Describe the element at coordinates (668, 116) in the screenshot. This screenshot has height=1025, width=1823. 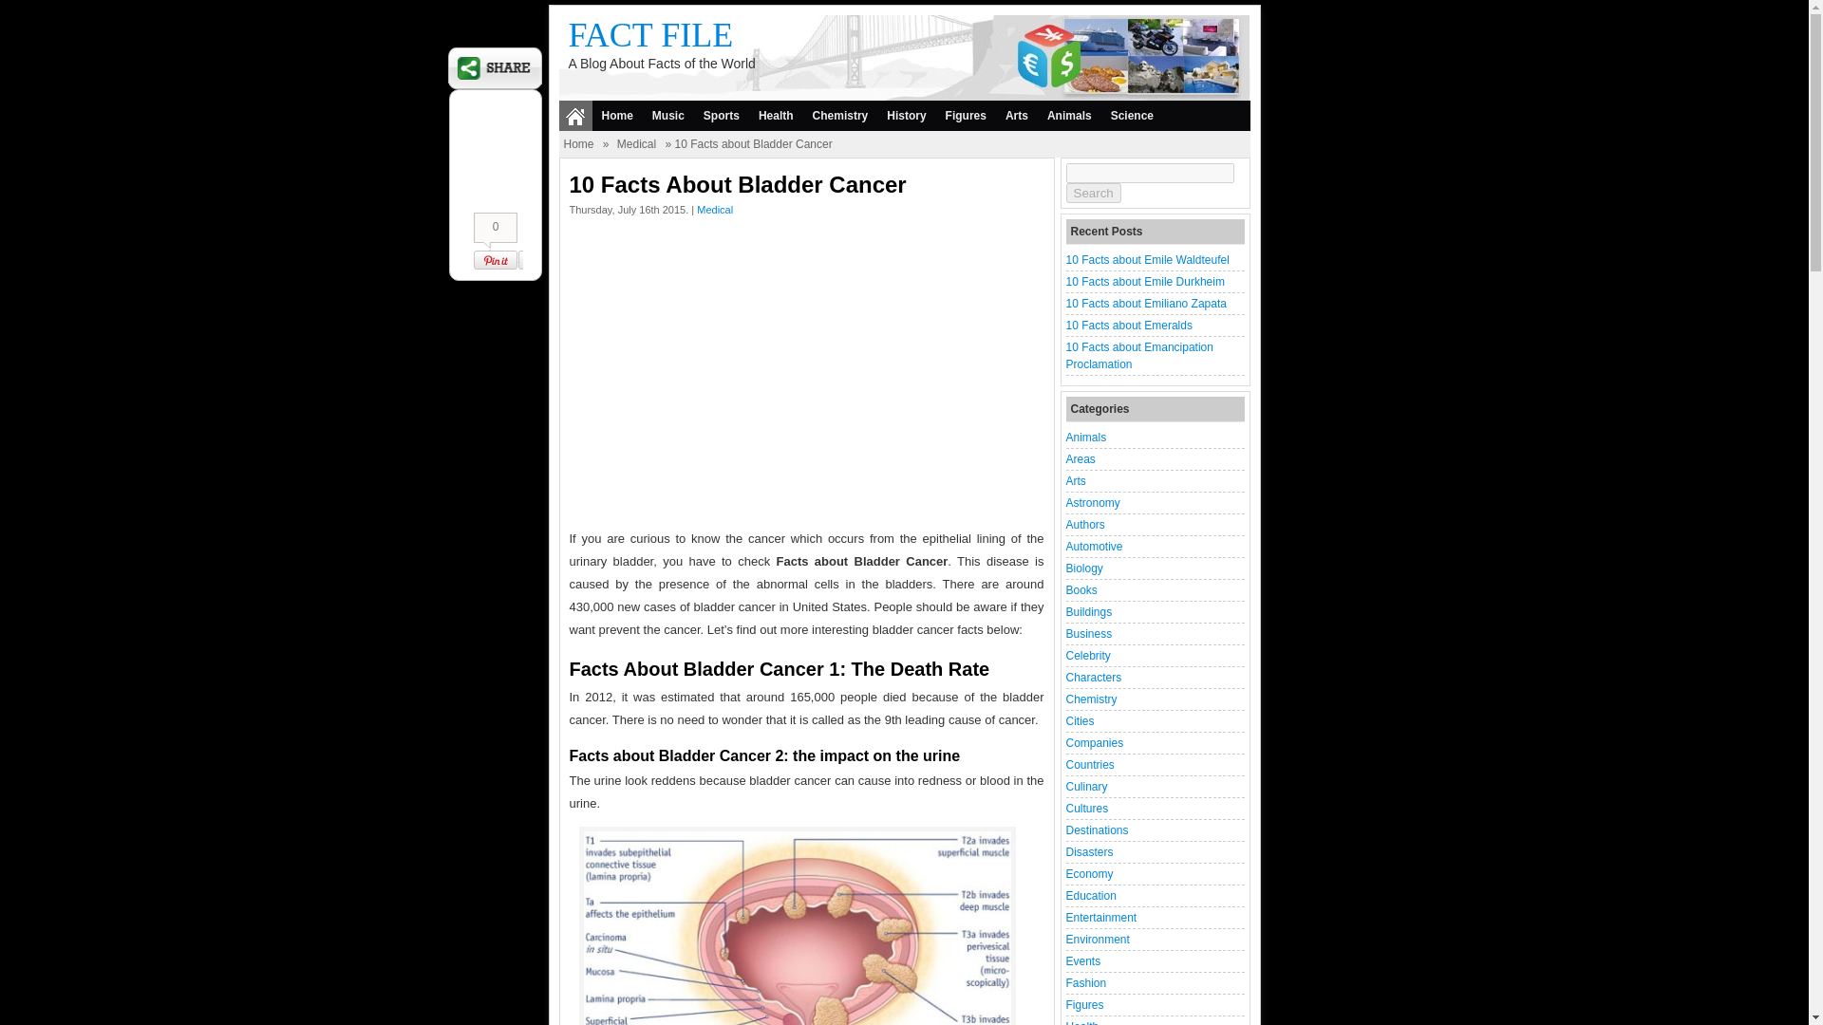
I see `Music` at that location.